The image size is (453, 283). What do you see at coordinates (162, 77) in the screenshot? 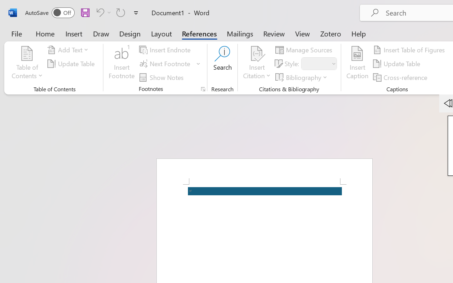
I see `Show Notes` at bounding box center [162, 77].